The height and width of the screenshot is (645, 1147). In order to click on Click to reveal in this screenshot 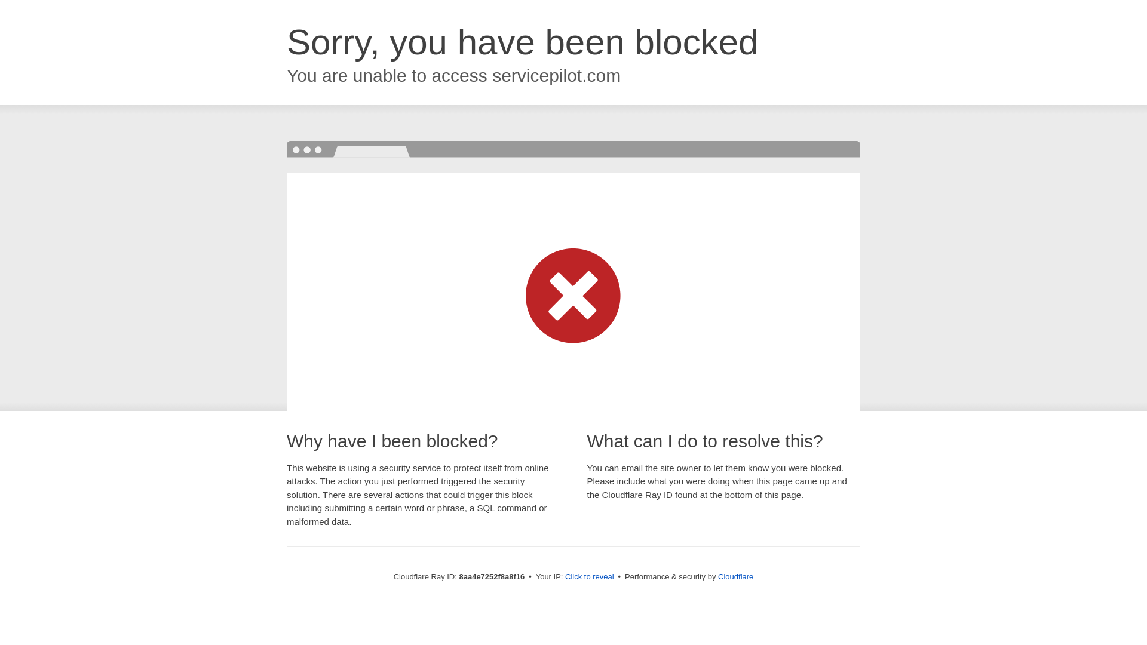, I will do `click(589, 577)`.